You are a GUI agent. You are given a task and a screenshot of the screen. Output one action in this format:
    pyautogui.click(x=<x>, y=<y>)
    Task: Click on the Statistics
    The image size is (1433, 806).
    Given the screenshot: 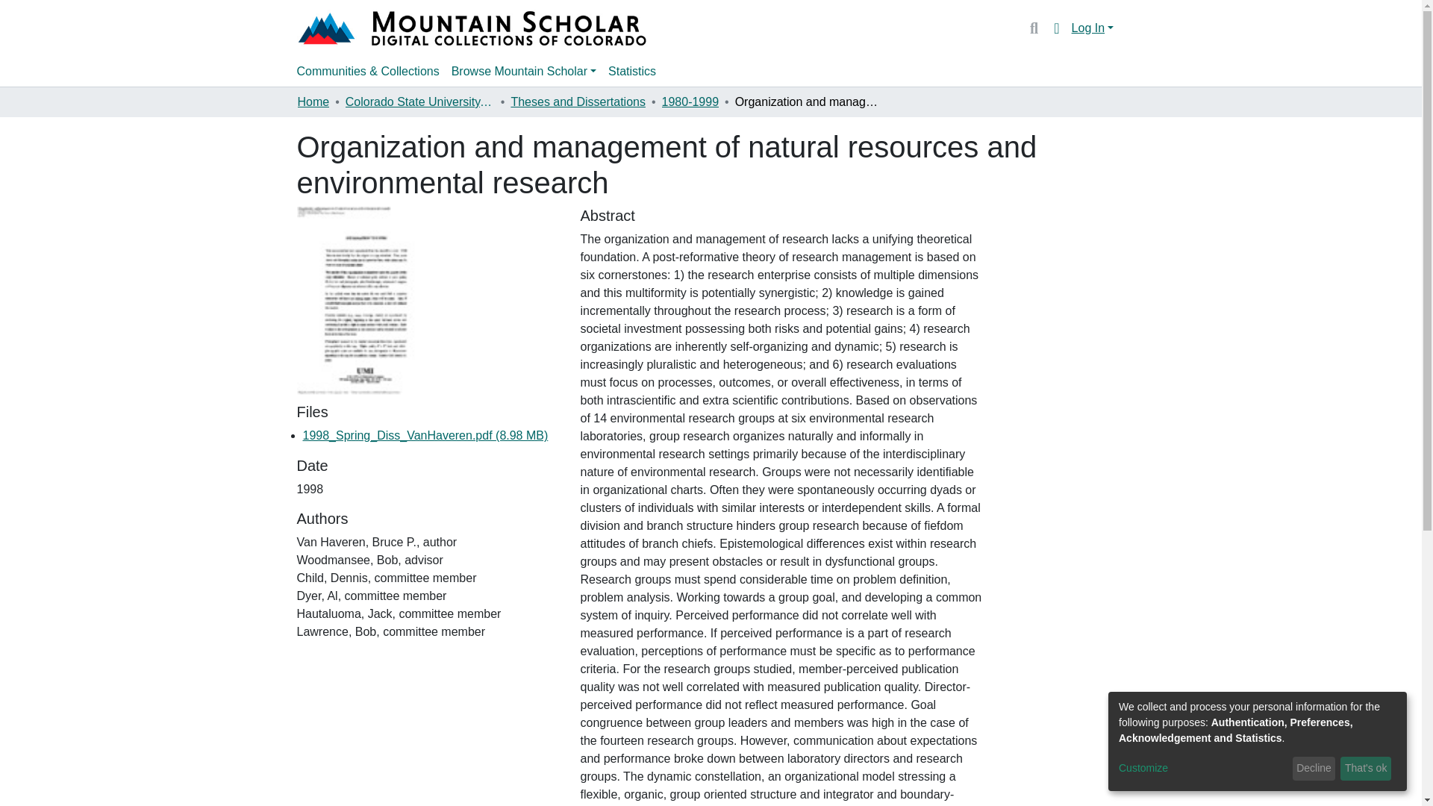 What is the action you would take?
    pyautogui.click(x=631, y=71)
    